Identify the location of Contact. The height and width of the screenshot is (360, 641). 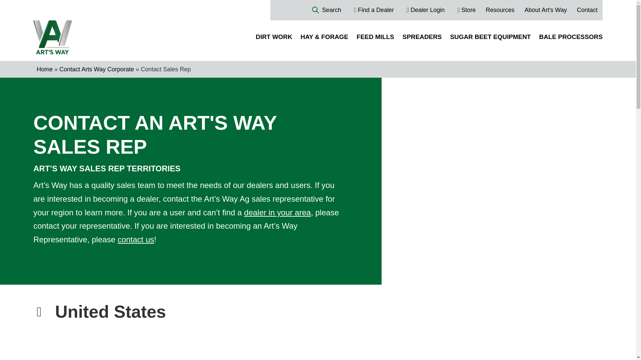
(587, 10).